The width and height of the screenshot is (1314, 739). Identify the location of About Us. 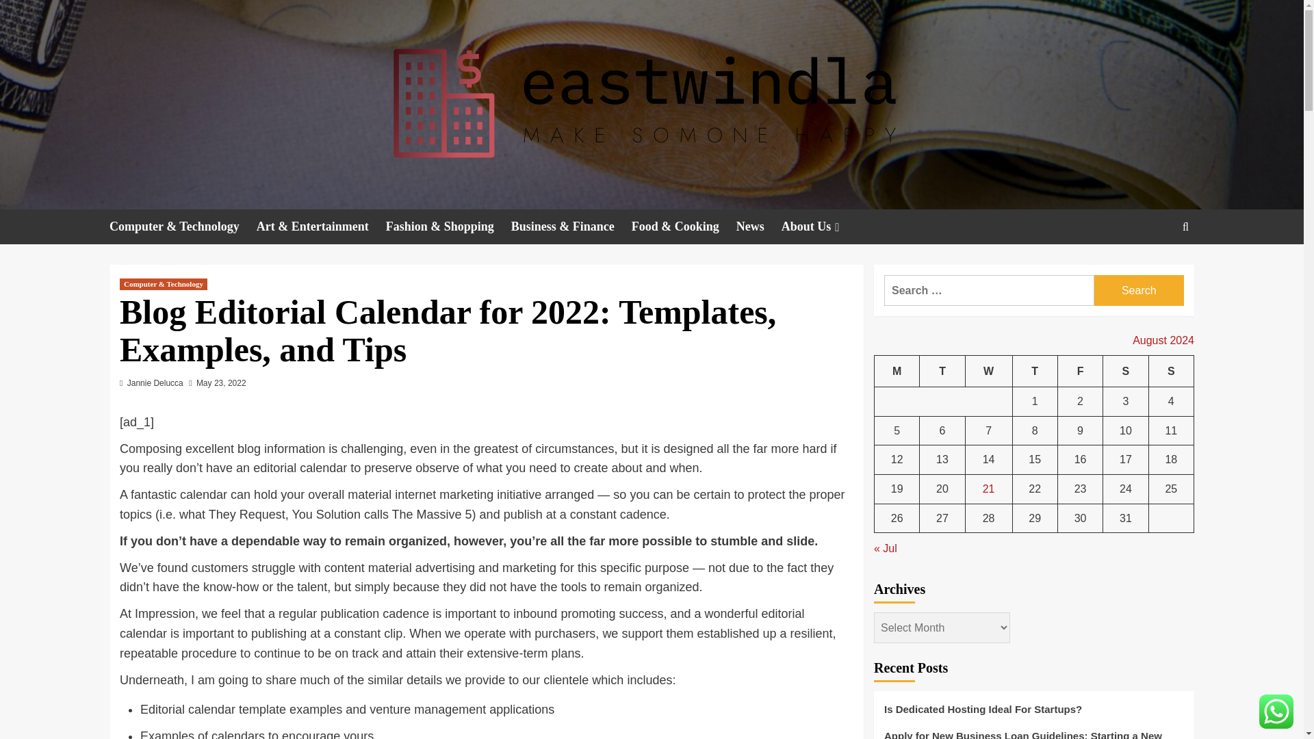
(821, 226).